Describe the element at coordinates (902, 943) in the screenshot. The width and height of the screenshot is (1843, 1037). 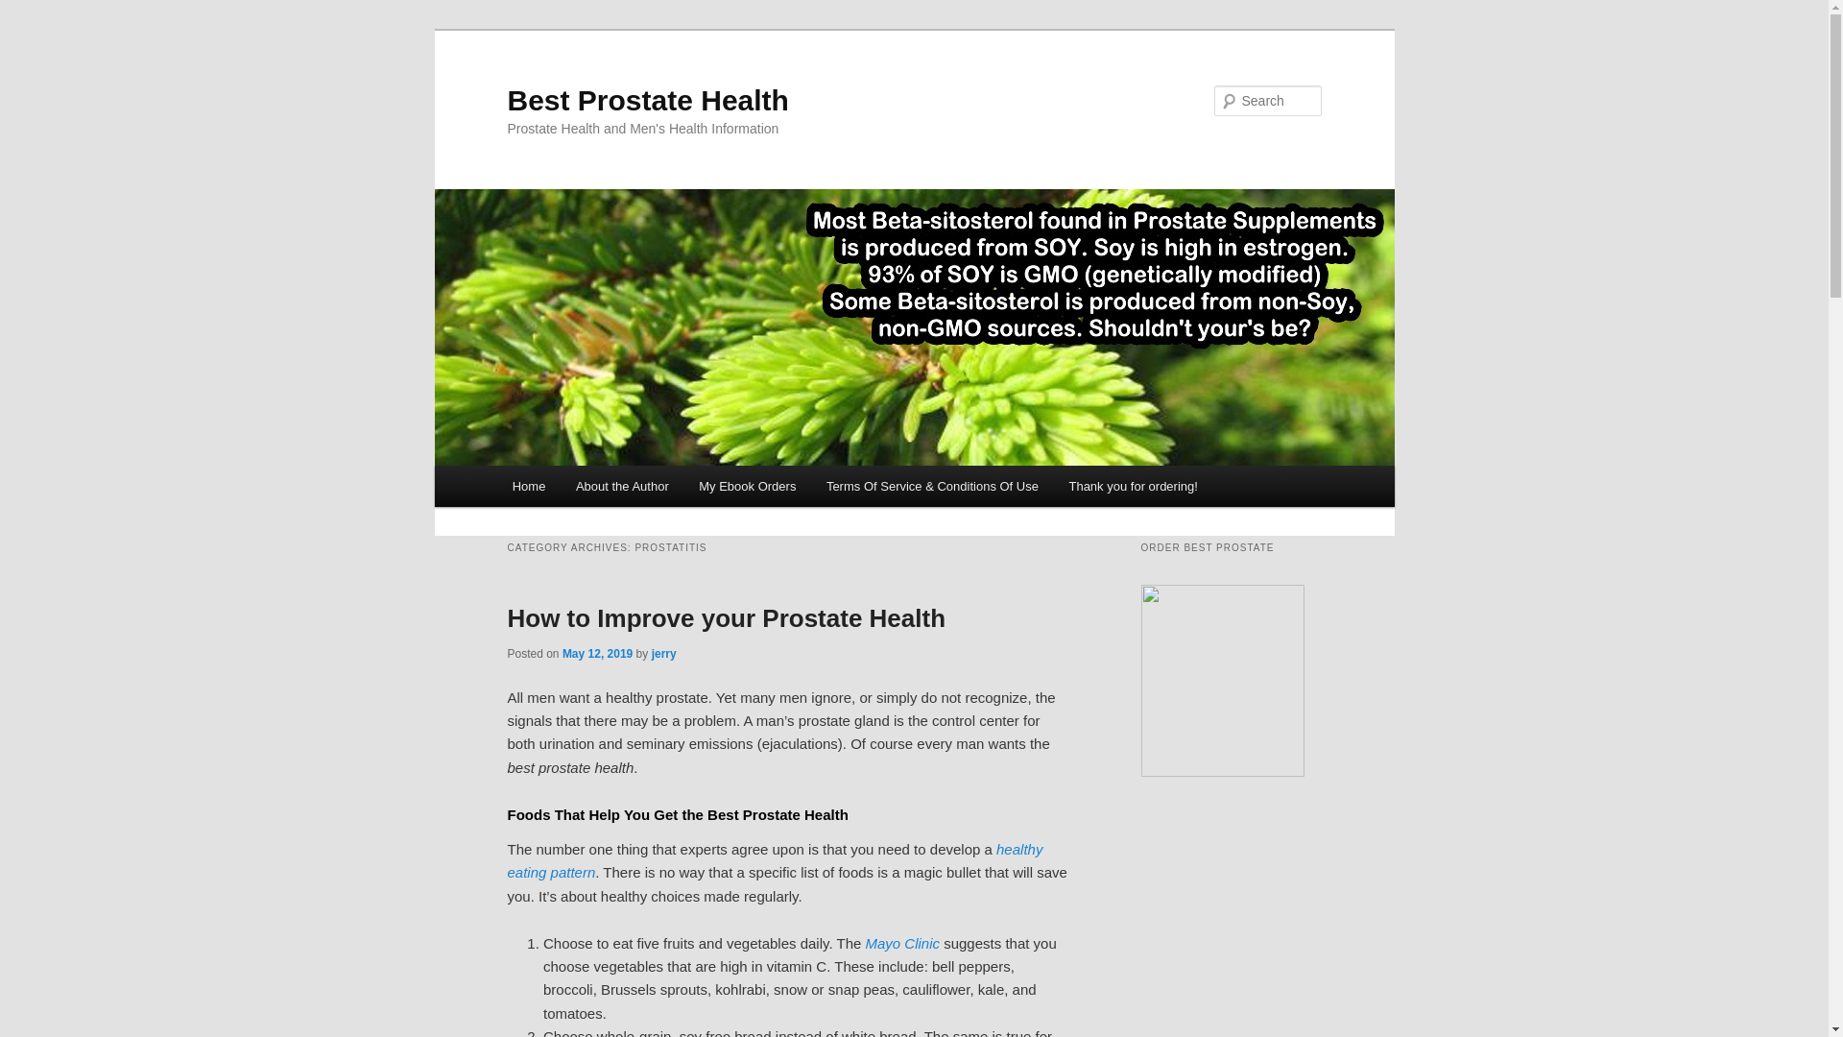
I see `Mayo Clinic` at that location.